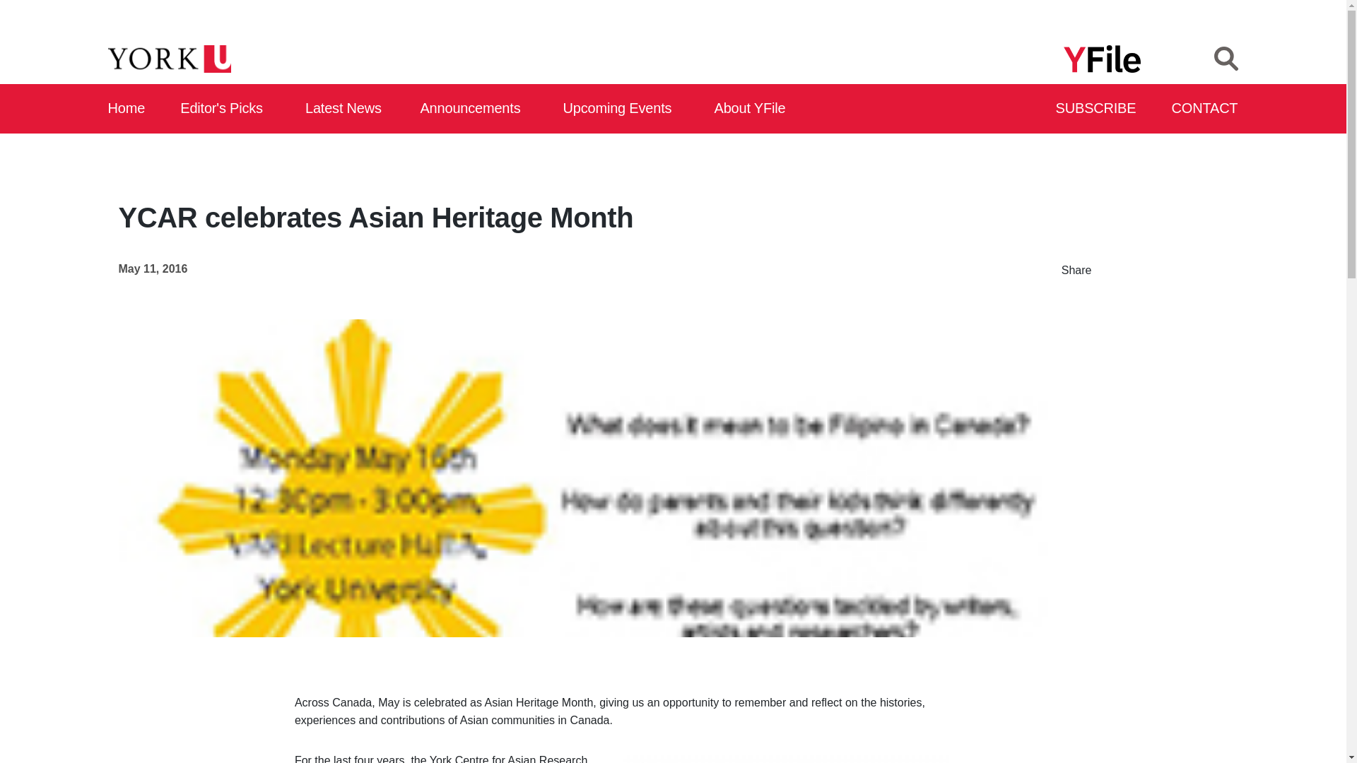  What do you see at coordinates (752, 109) in the screenshot?
I see `About YFile` at bounding box center [752, 109].